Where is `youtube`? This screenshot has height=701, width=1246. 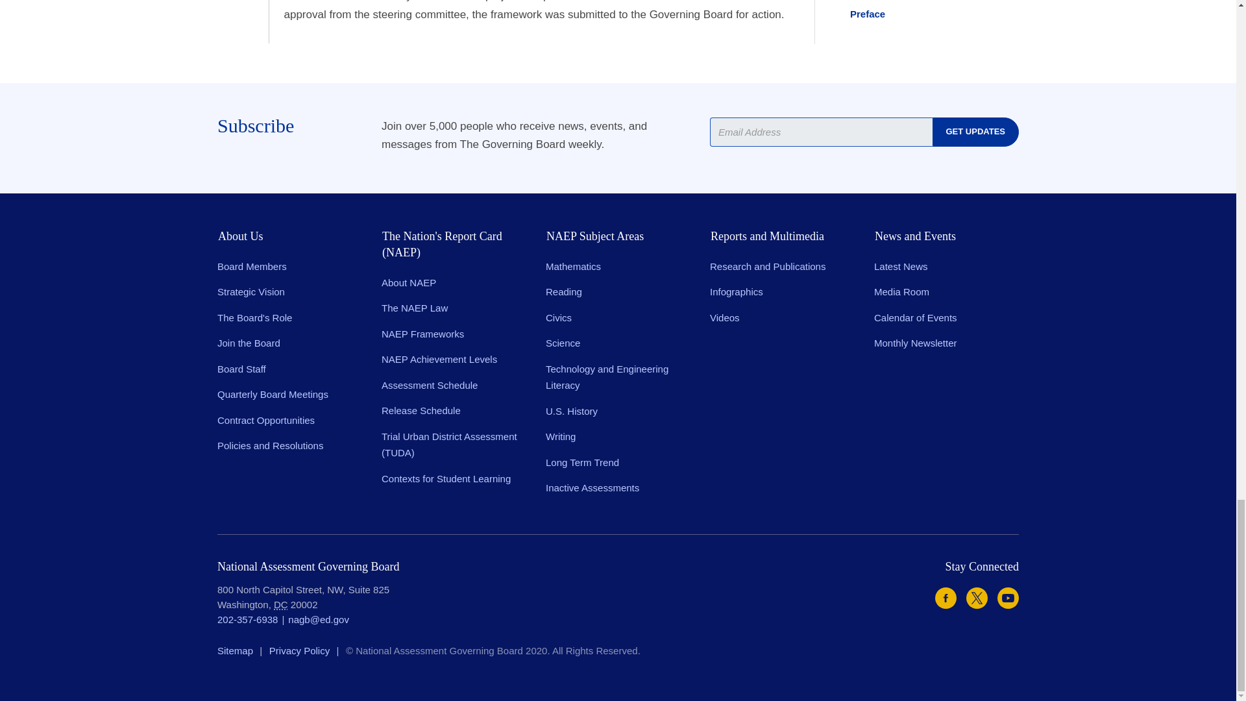 youtube is located at coordinates (1008, 598).